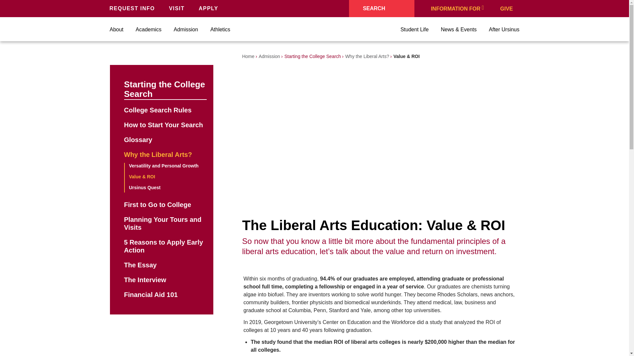 The width and height of the screenshot is (634, 356). What do you see at coordinates (220, 30) in the screenshot?
I see `Athletics` at bounding box center [220, 30].